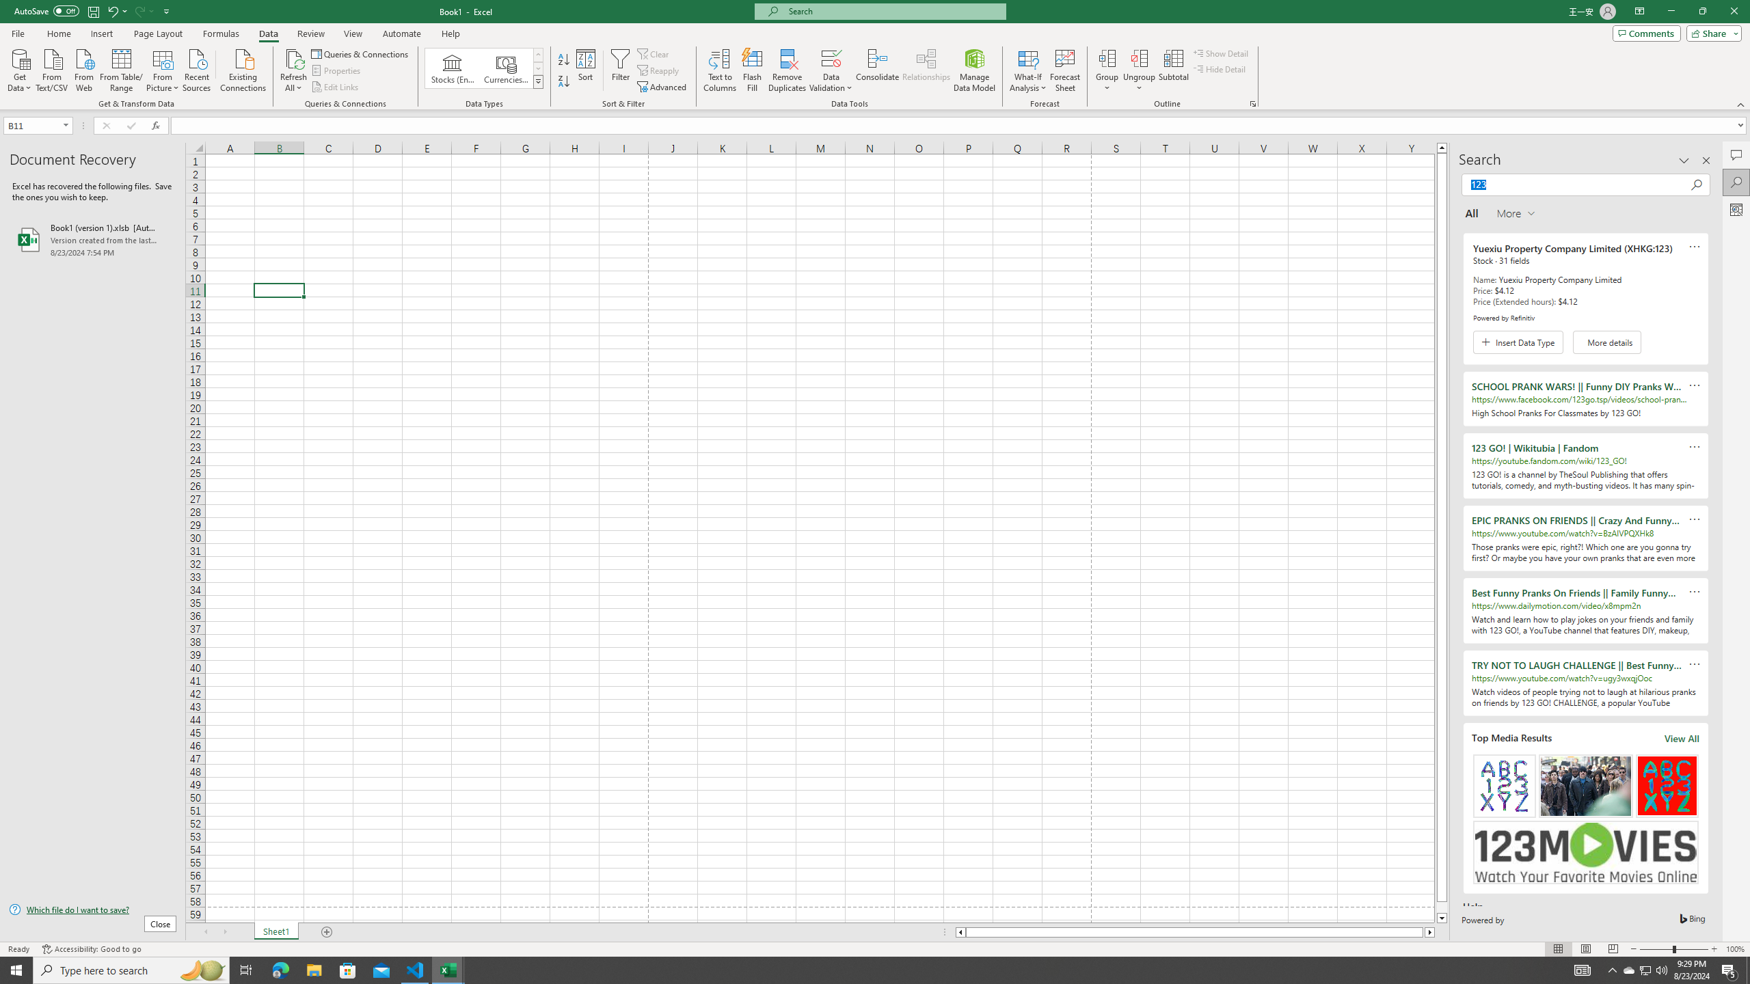 The height and width of the screenshot is (984, 1750). What do you see at coordinates (52, 69) in the screenshot?
I see `From Text/CSV` at bounding box center [52, 69].